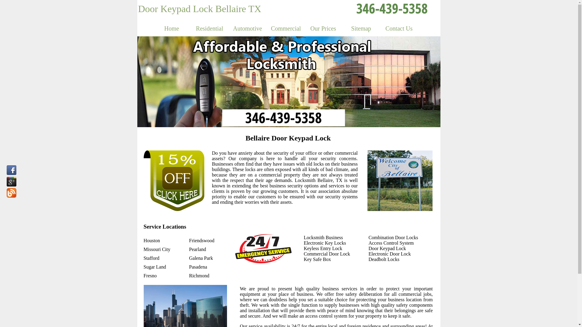  I want to click on Contact Us, so click(399, 28).